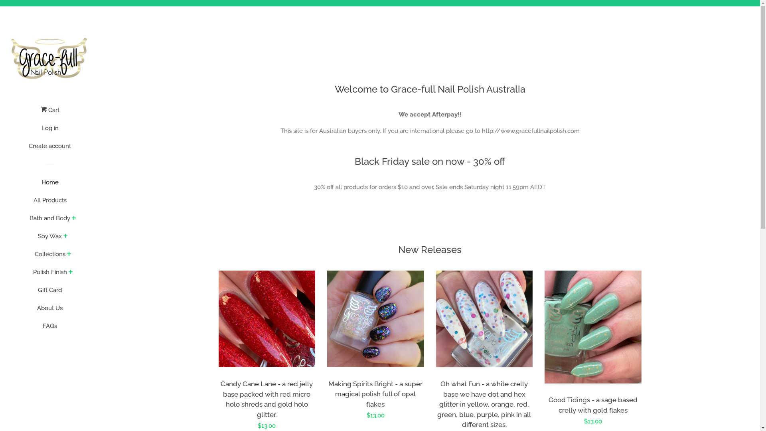  I want to click on Create account, so click(50, 149).